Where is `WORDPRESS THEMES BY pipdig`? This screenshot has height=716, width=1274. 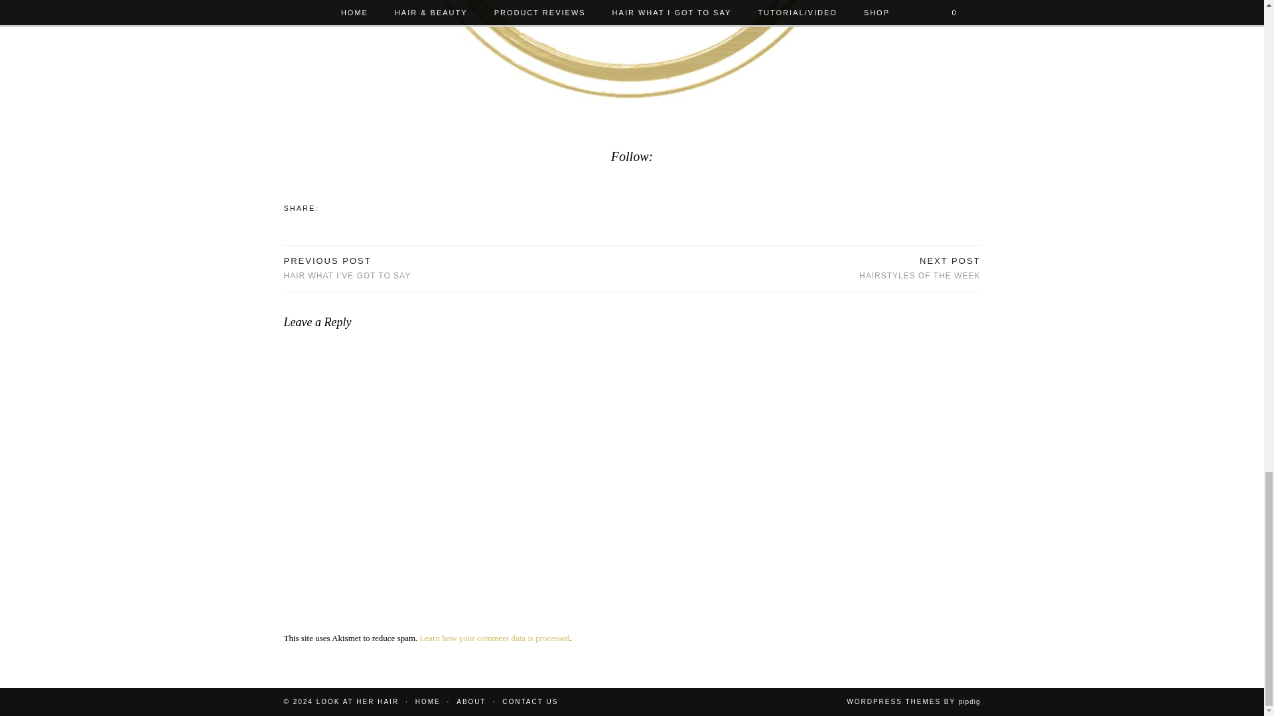
WORDPRESS THEMES BY pipdig is located at coordinates (470, 701).